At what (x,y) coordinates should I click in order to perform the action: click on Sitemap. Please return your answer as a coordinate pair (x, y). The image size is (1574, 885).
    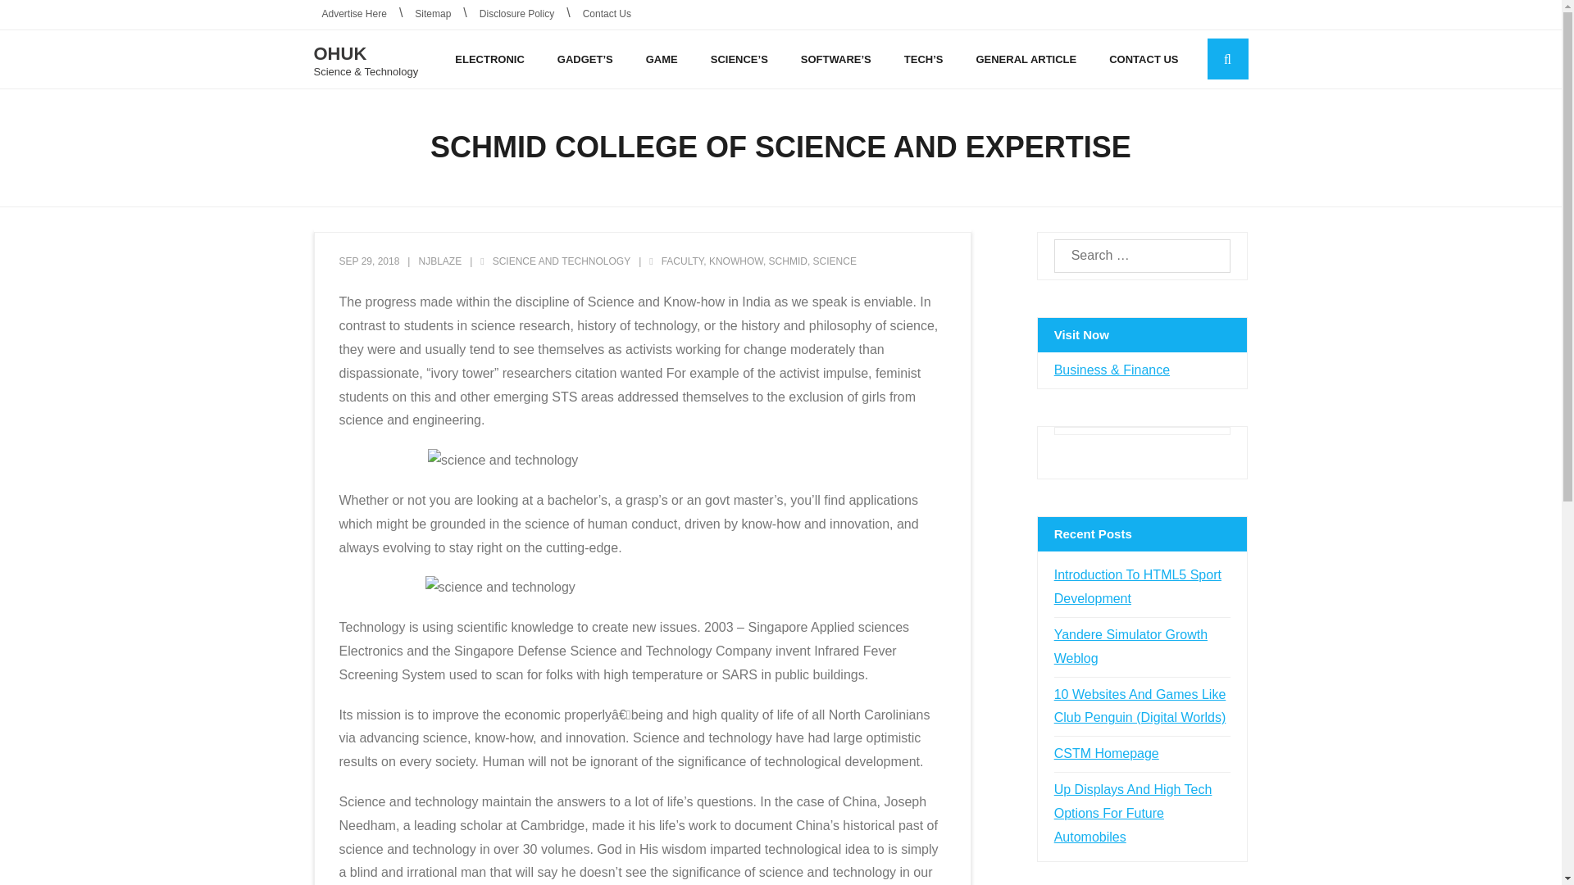
    Looking at the image, I should click on (433, 15).